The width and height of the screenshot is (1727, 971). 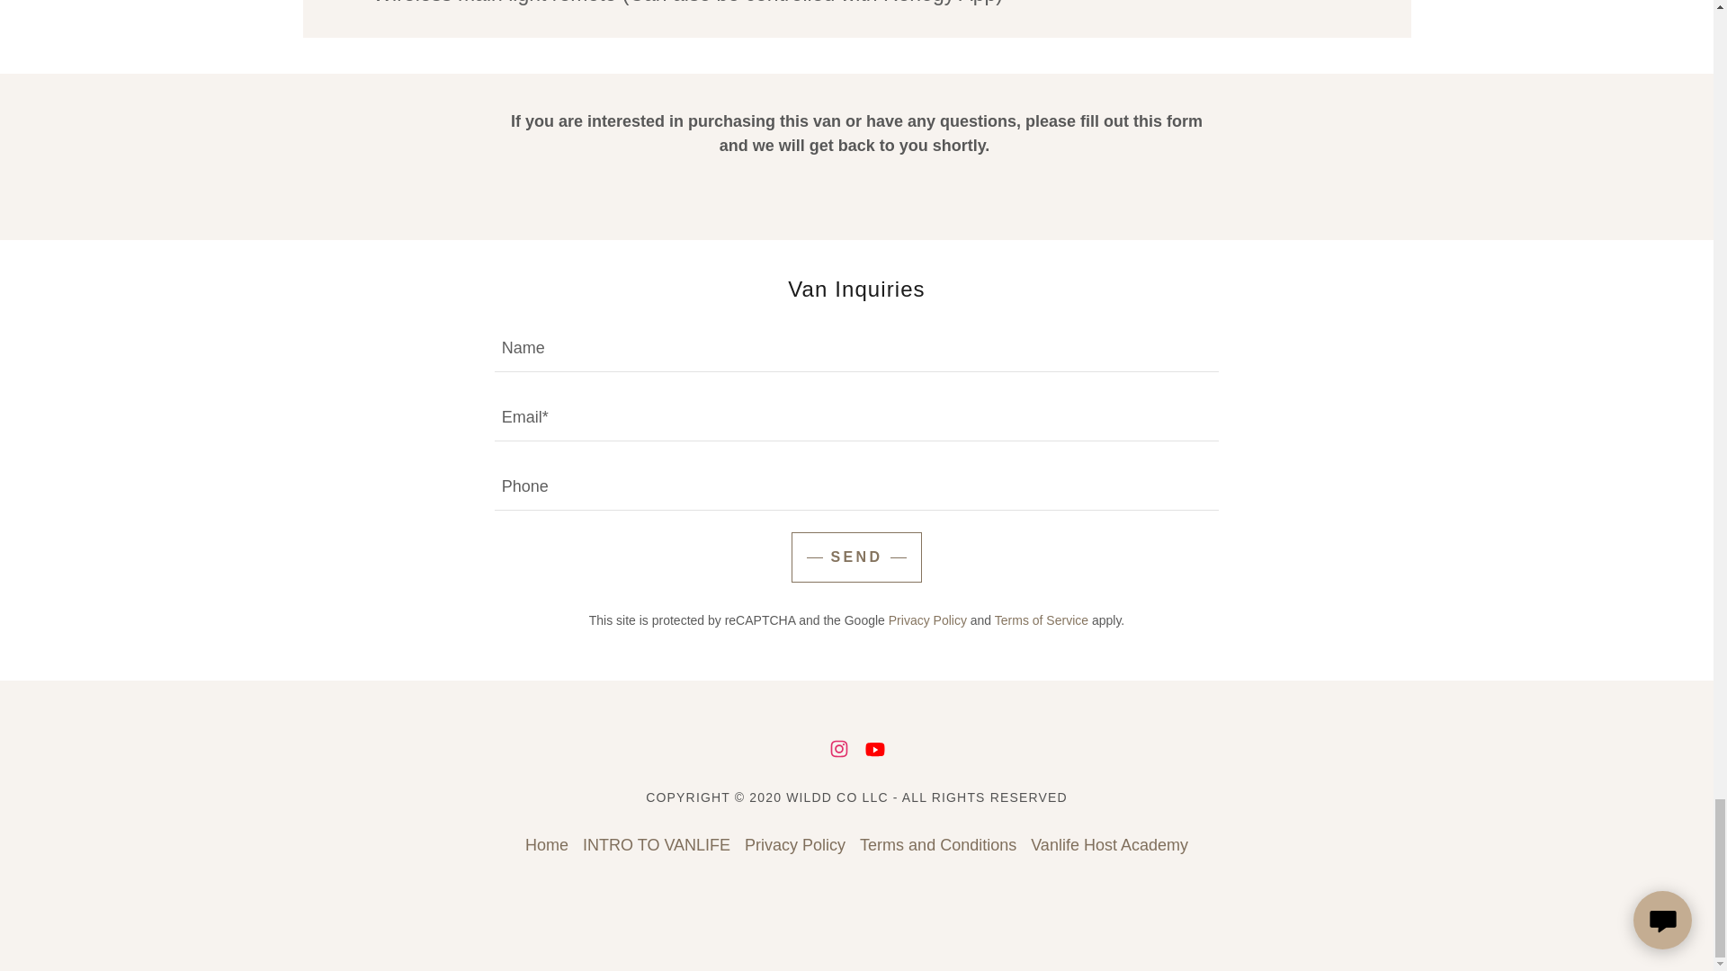 I want to click on Privacy Policy, so click(x=795, y=845).